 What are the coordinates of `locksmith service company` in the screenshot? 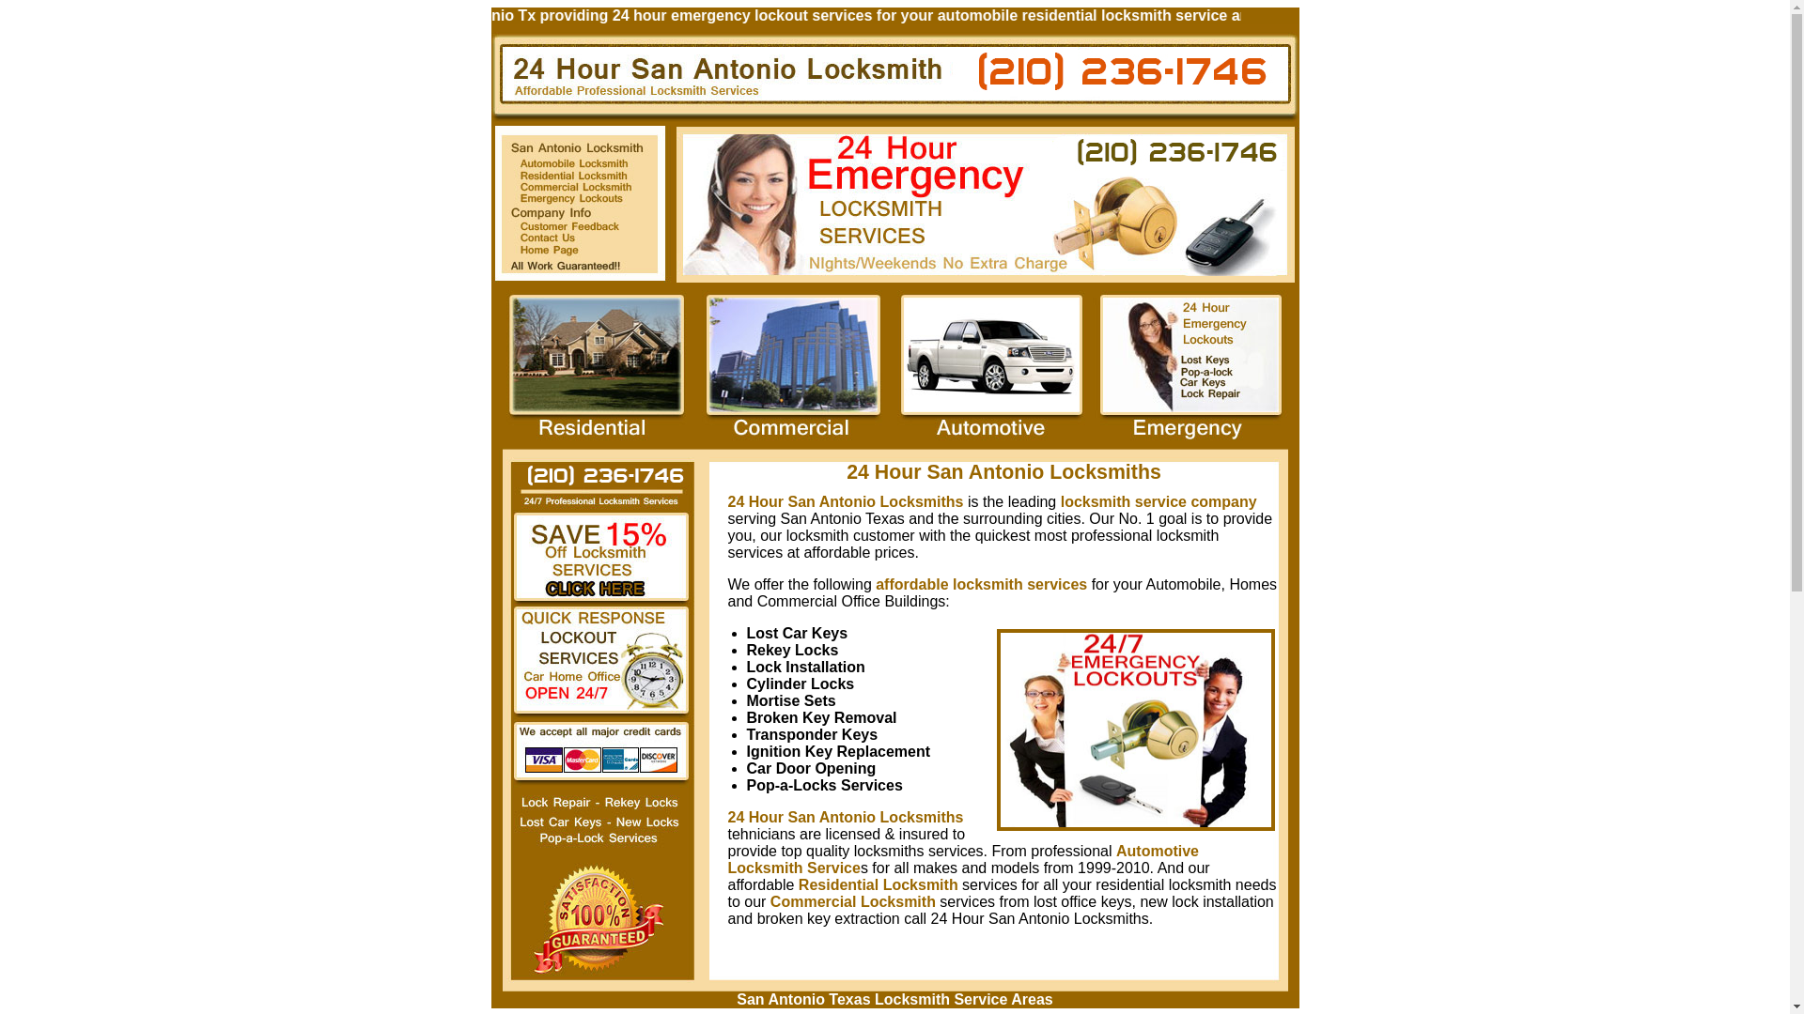 It's located at (1159, 501).